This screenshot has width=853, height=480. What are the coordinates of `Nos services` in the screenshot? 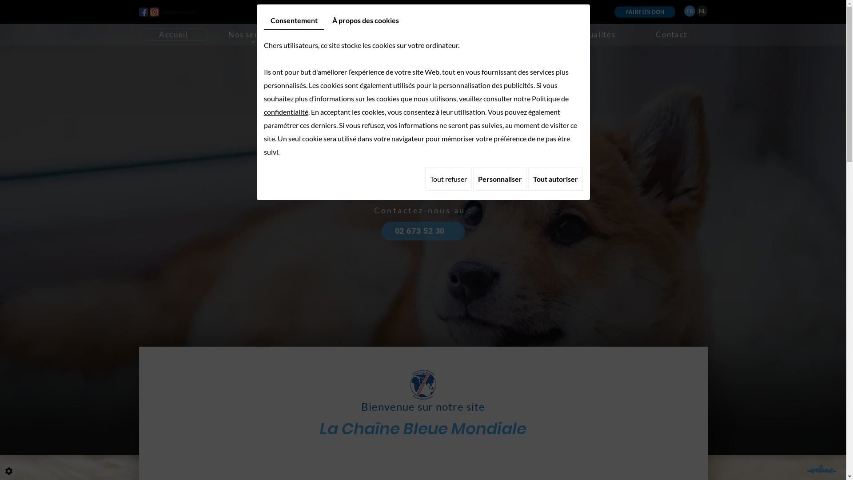 It's located at (253, 35).